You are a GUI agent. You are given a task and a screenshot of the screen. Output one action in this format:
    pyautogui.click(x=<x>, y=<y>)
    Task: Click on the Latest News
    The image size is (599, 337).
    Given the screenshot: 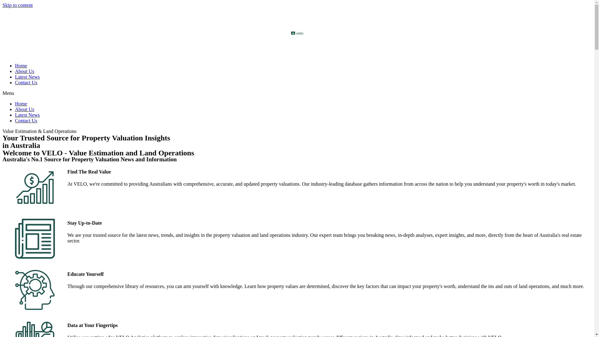 What is the action you would take?
    pyautogui.click(x=27, y=115)
    